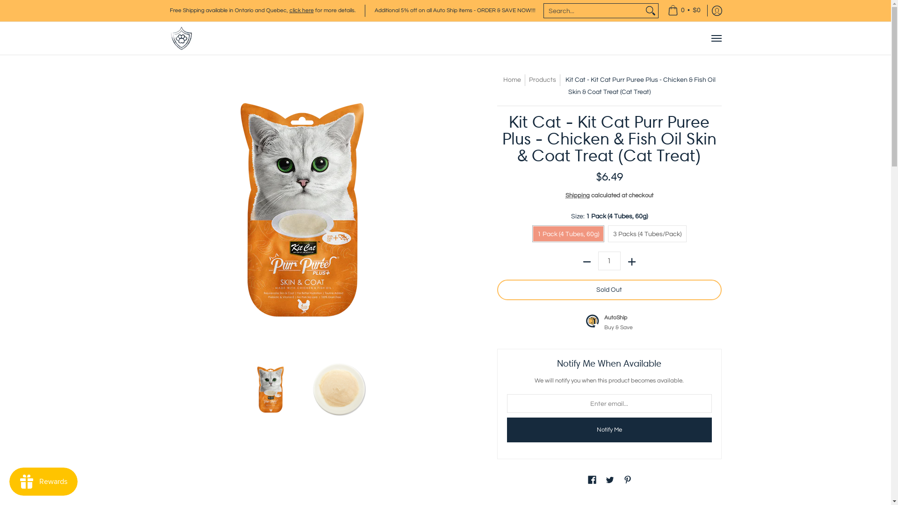  What do you see at coordinates (609, 430) in the screenshot?
I see `Notify Me` at bounding box center [609, 430].